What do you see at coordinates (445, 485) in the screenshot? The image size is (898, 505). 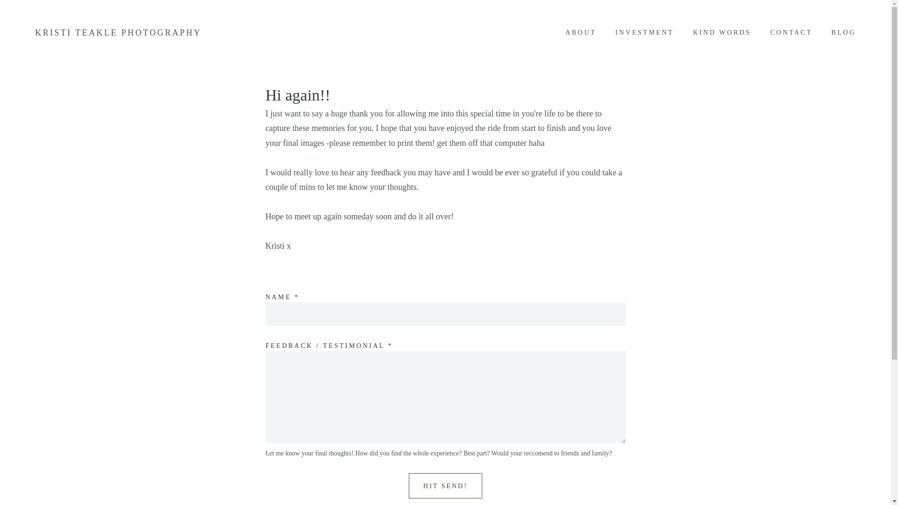 I see `HIT SEND!` at bounding box center [445, 485].